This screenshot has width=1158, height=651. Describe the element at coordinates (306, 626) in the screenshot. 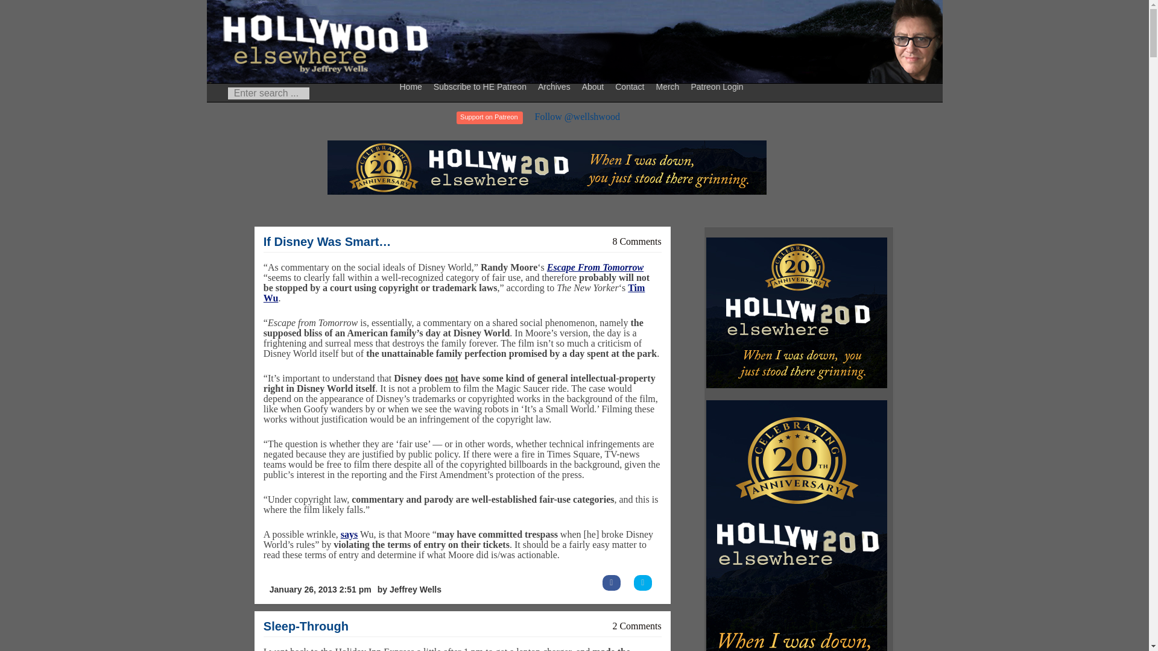

I see `Permanent Link to Sleep-Through` at that location.